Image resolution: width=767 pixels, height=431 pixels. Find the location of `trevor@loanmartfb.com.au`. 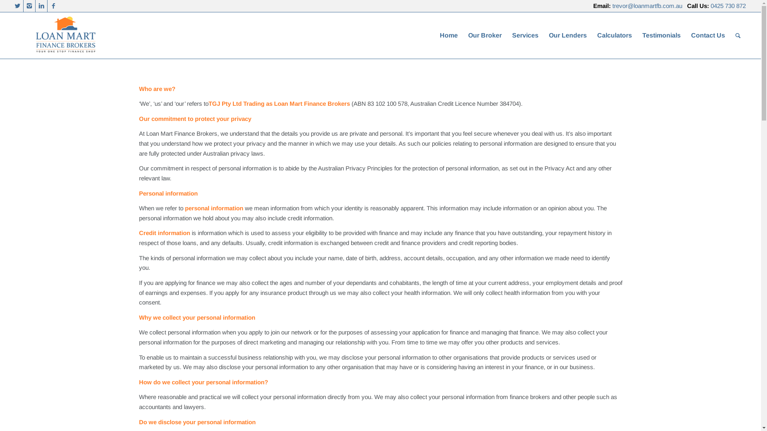

trevor@loanmartfb.com.au is located at coordinates (647, 6).